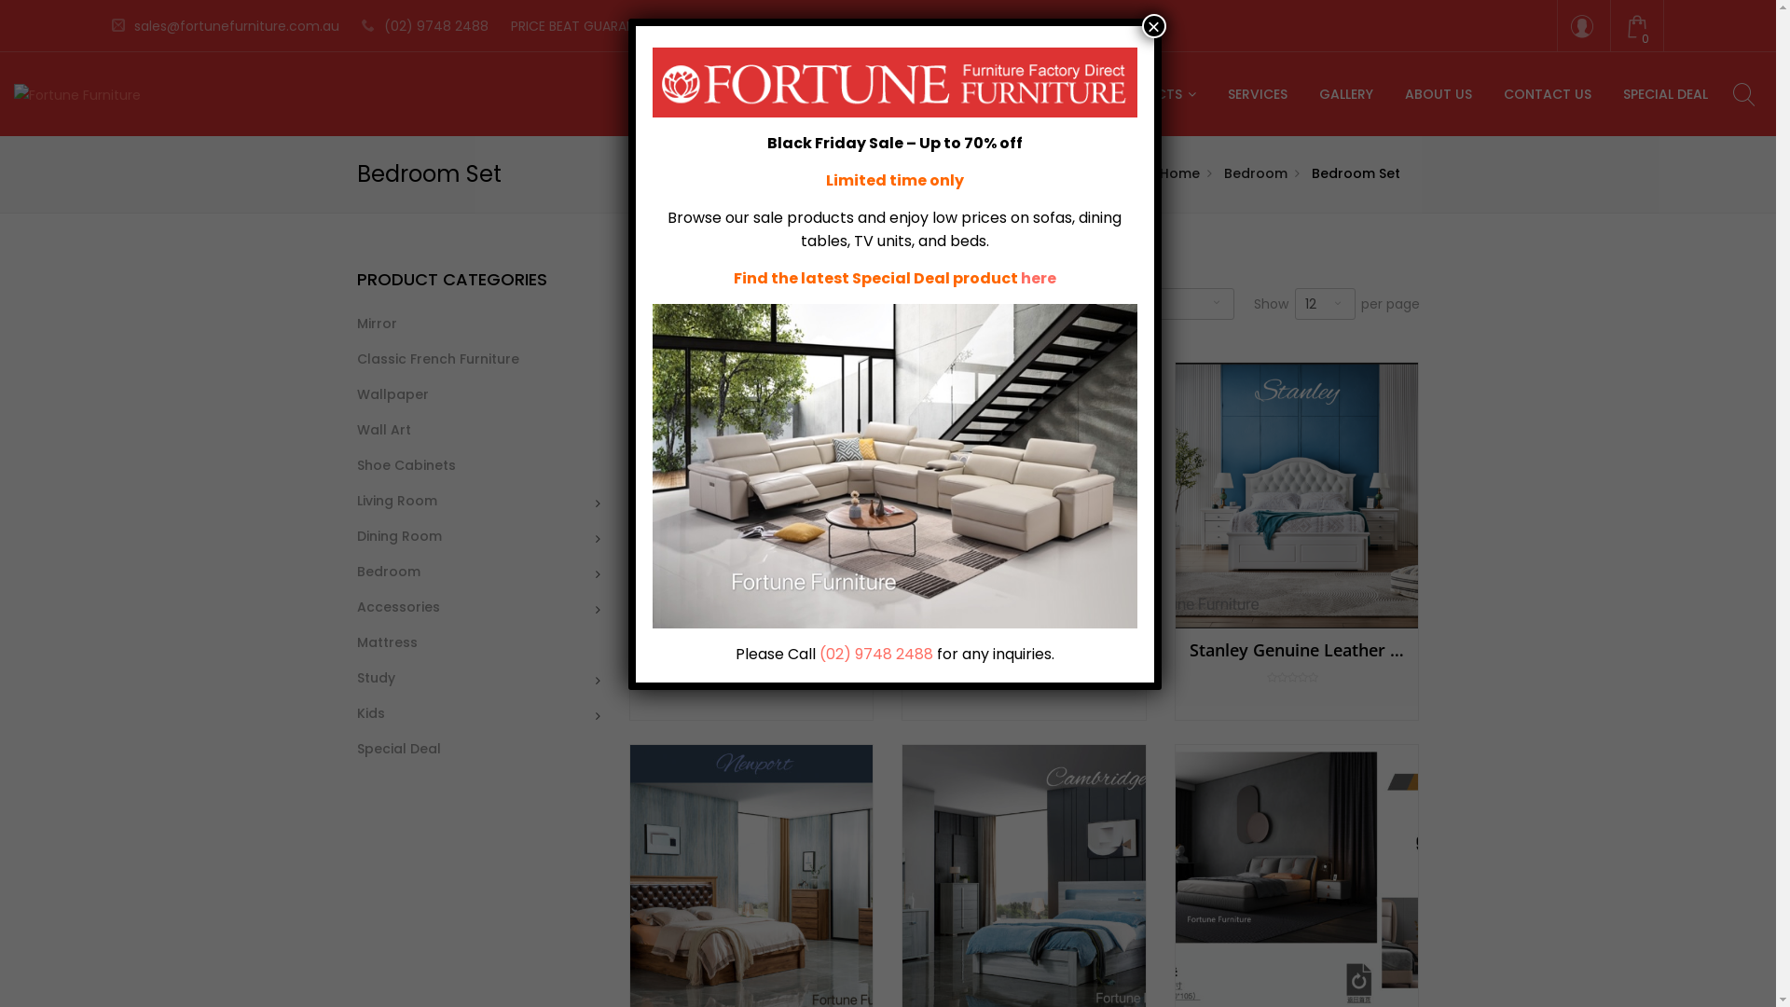 Image resolution: width=1790 pixels, height=1007 pixels. What do you see at coordinates (1297, 664) in the screenshot?
I see `Stanley Genuine Leather Bed With Storage` at bounding box center [1297, 664].